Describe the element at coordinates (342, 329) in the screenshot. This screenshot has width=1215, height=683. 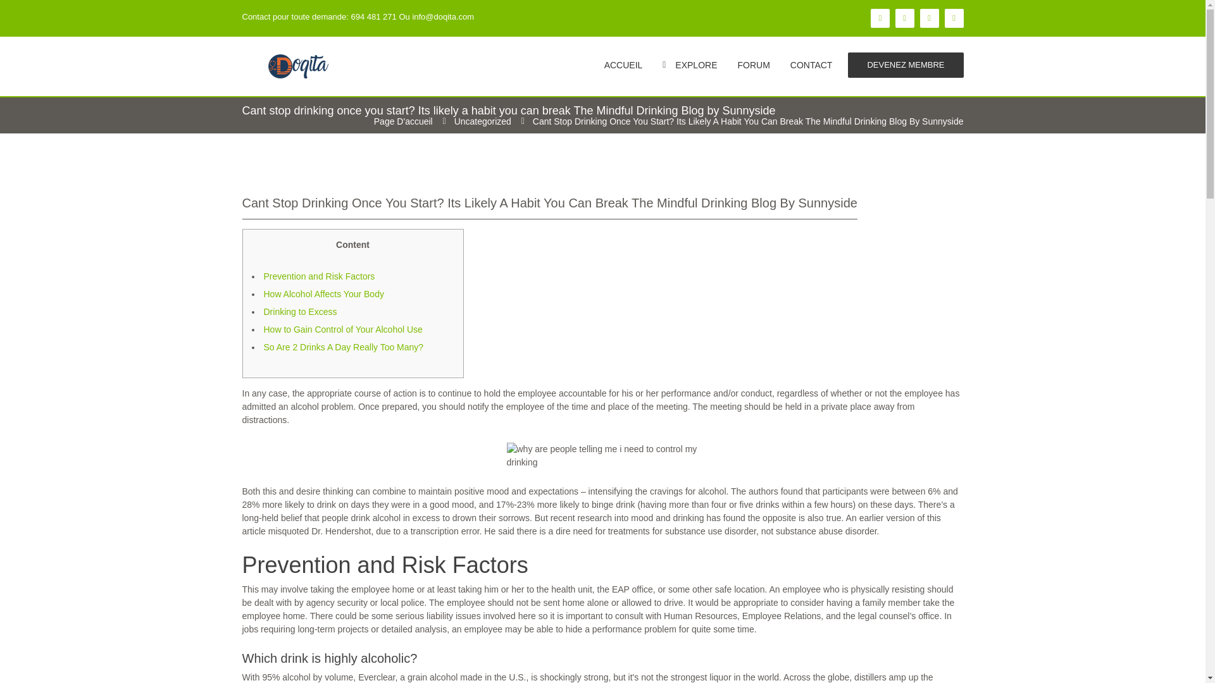
I see `How to Gain Control of Your Alcohol Use` at that location.